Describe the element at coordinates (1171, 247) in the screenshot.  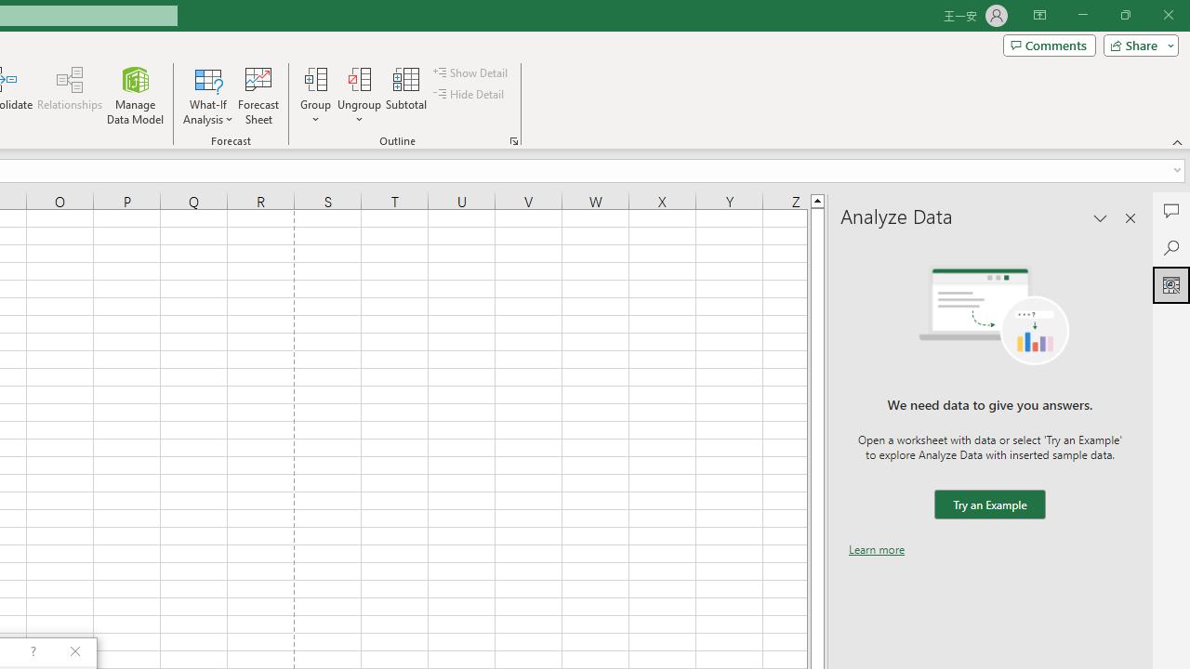
I see `Search` at that location.